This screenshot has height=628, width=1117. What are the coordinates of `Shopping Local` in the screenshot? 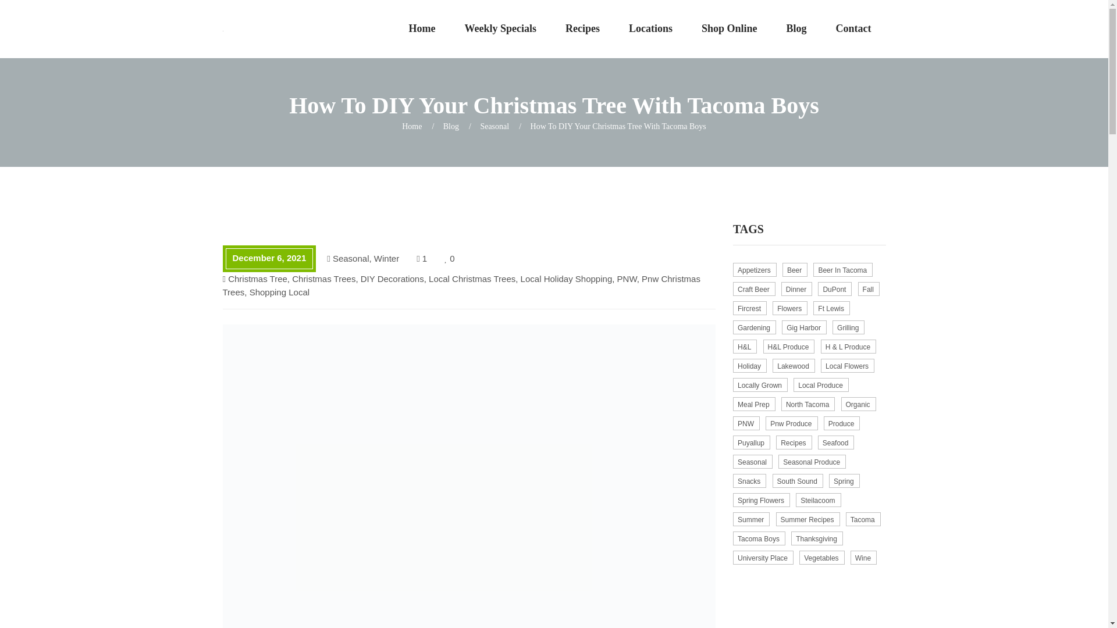 It's located at (279, 292).